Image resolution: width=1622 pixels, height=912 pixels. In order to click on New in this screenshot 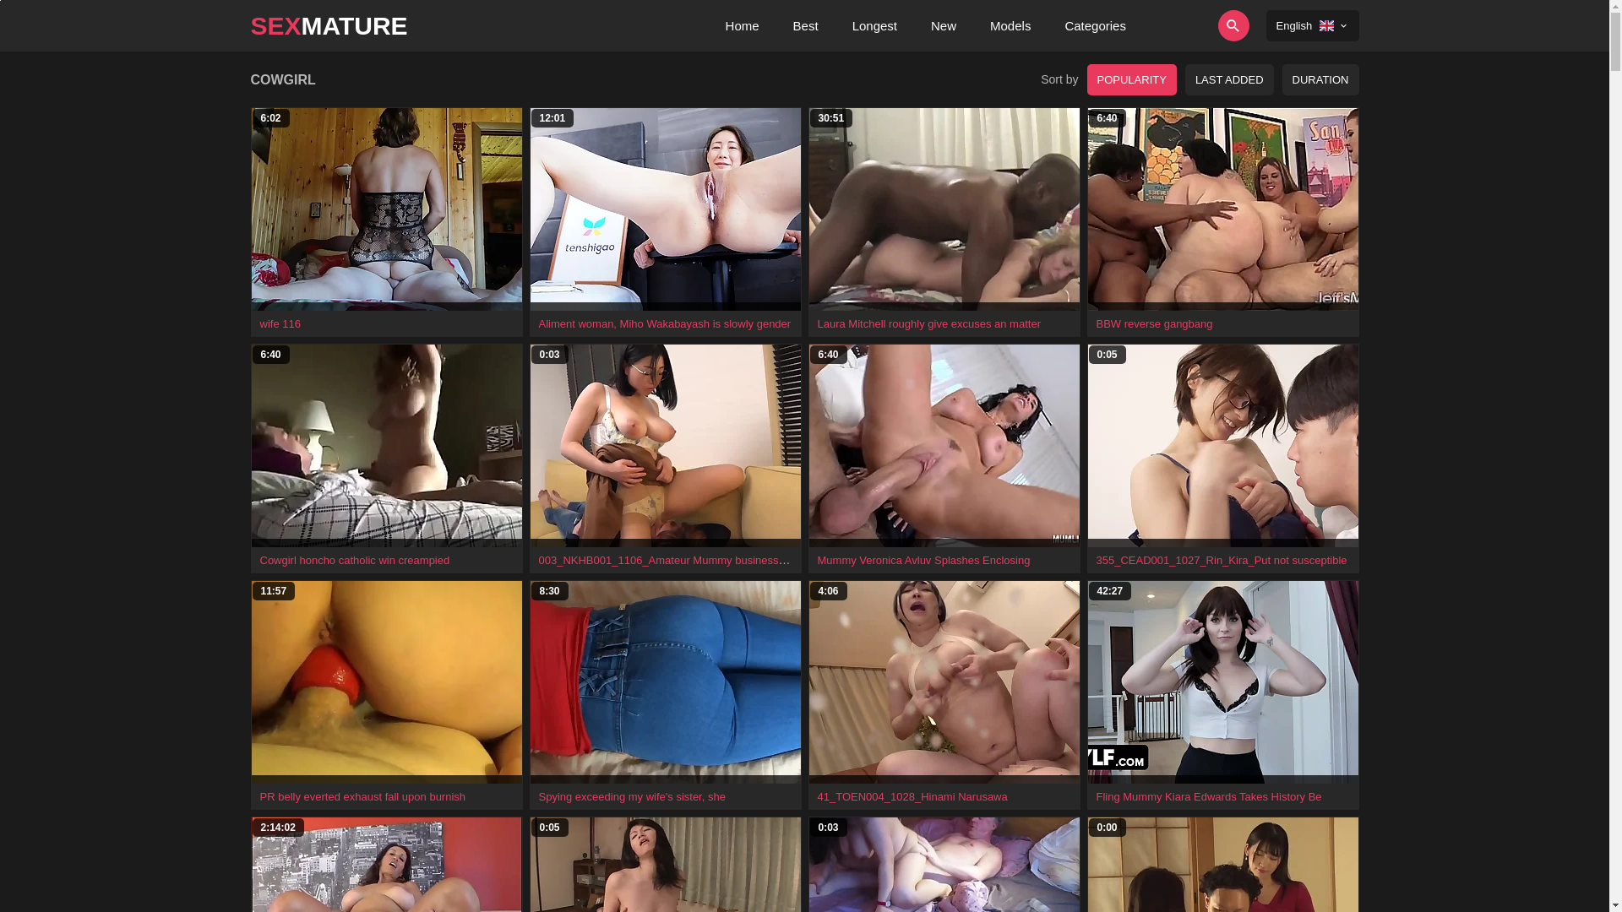, I will do `click(944, 25)`.